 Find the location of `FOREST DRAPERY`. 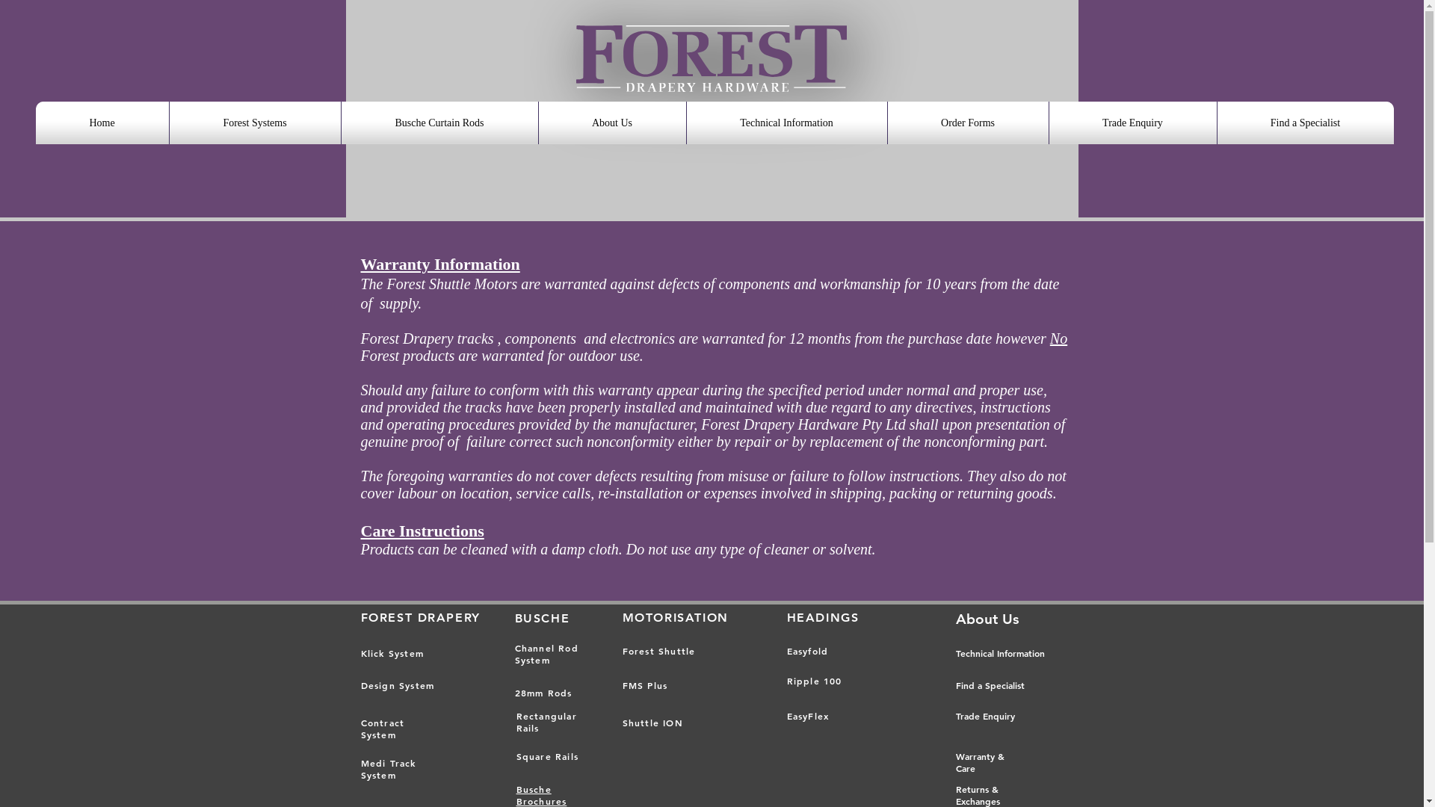

FOREST DRAPERY is located at coordinates (420, 617).